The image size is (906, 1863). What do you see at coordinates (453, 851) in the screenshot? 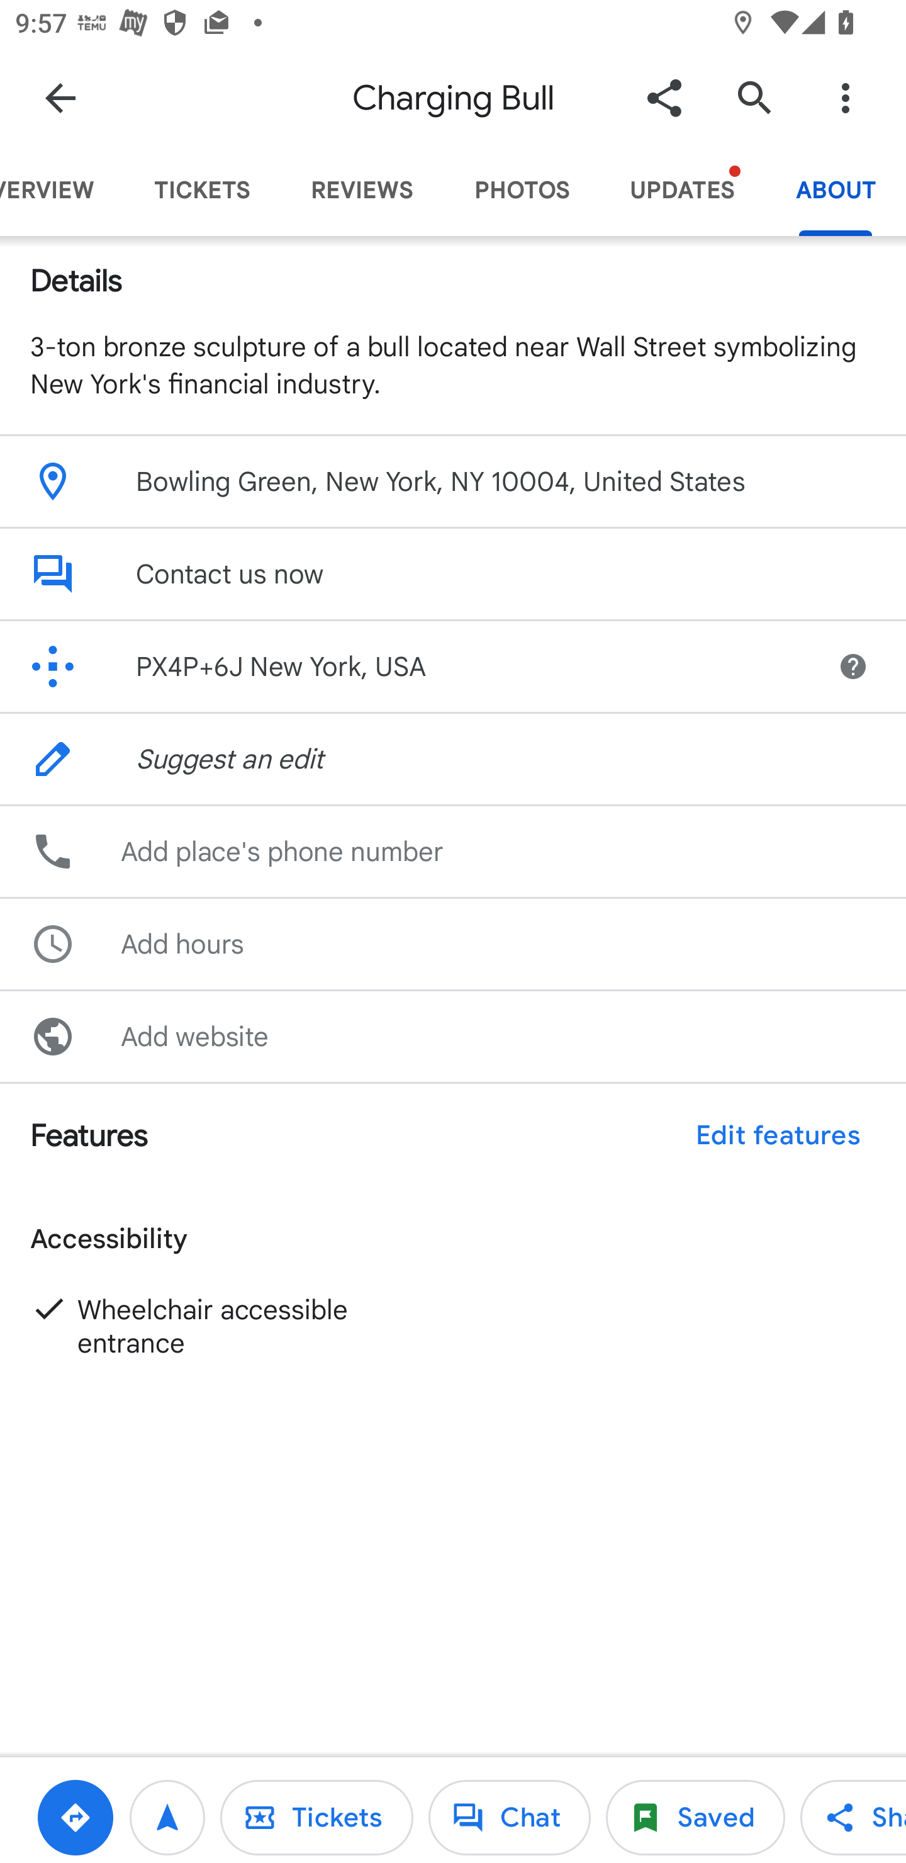
I see `Add place's phone number` at bounding box center [453, 851].